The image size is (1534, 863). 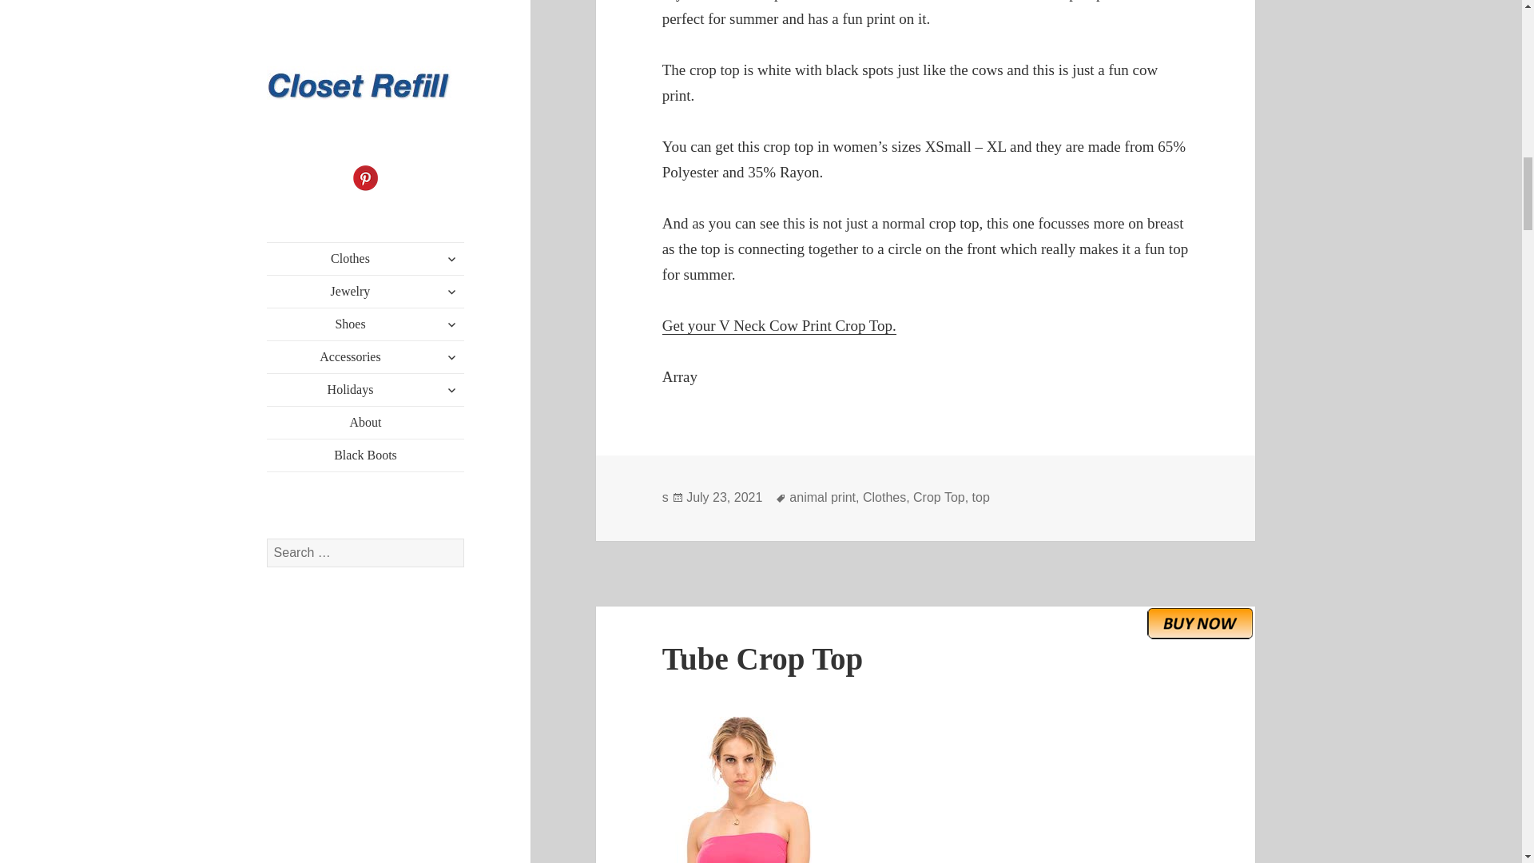 I want to click on buy Tube Crop Top, so click(x=1200, y=623).